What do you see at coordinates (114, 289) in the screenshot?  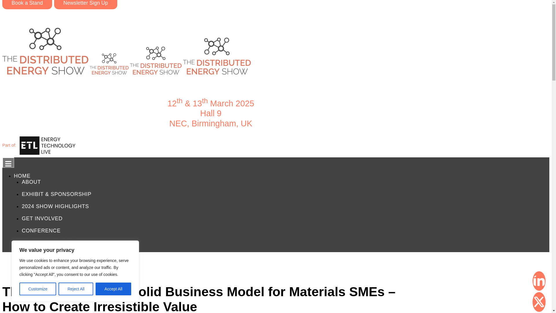 I see `Accept All` at bounding box center [114, 289].